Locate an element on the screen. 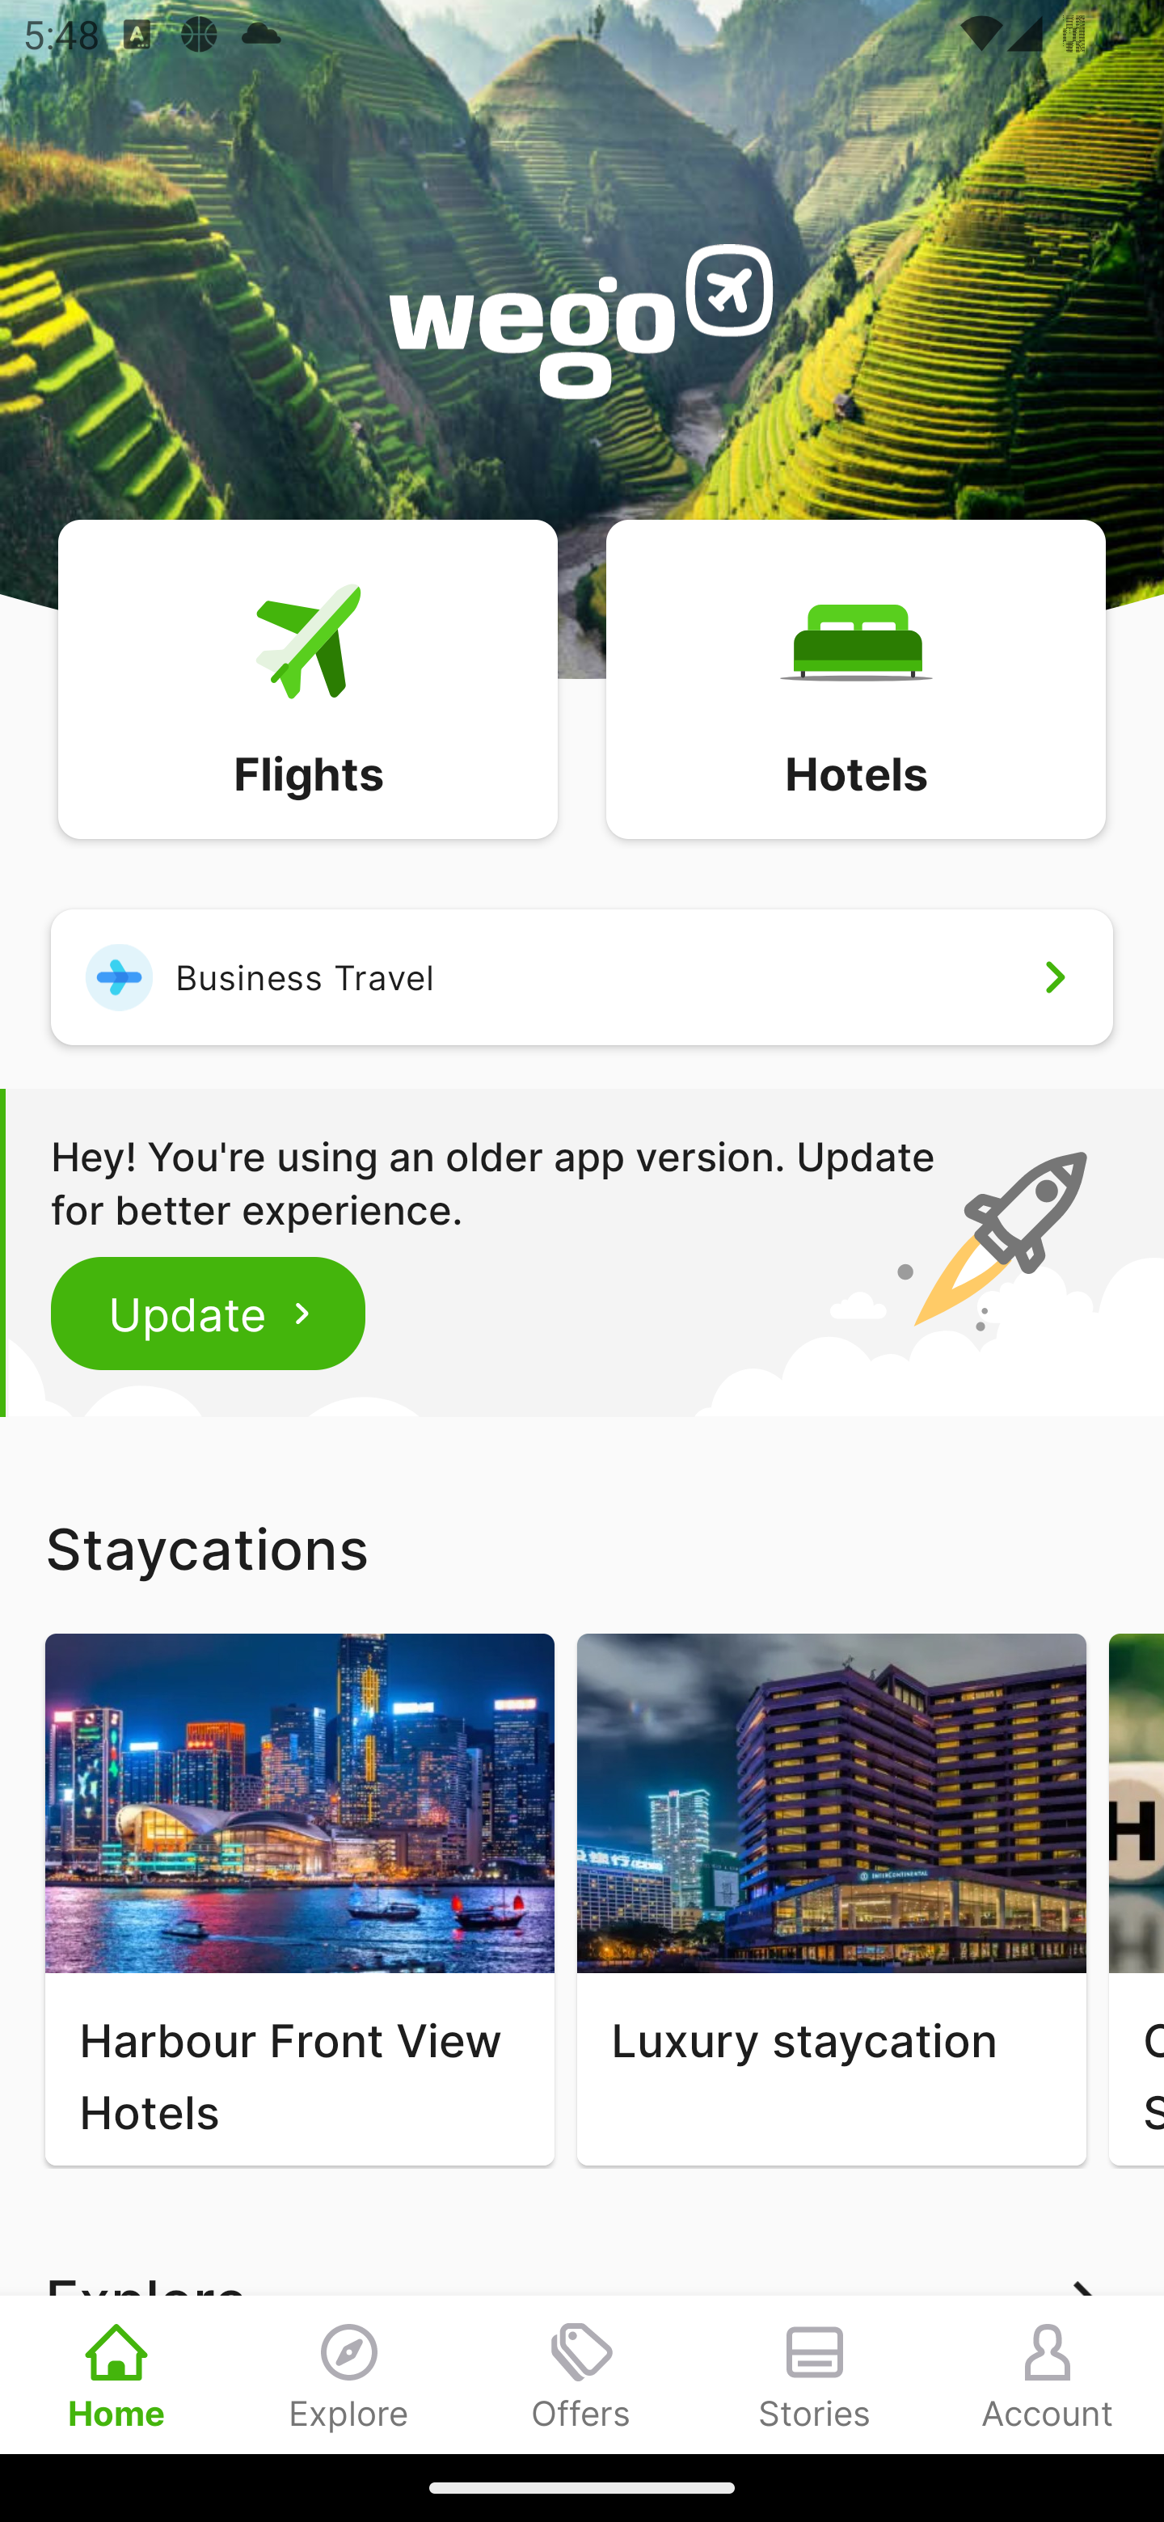 The height and width of the screenshot is (2522, 1164). Offers is located at coordinates (582, 2374).